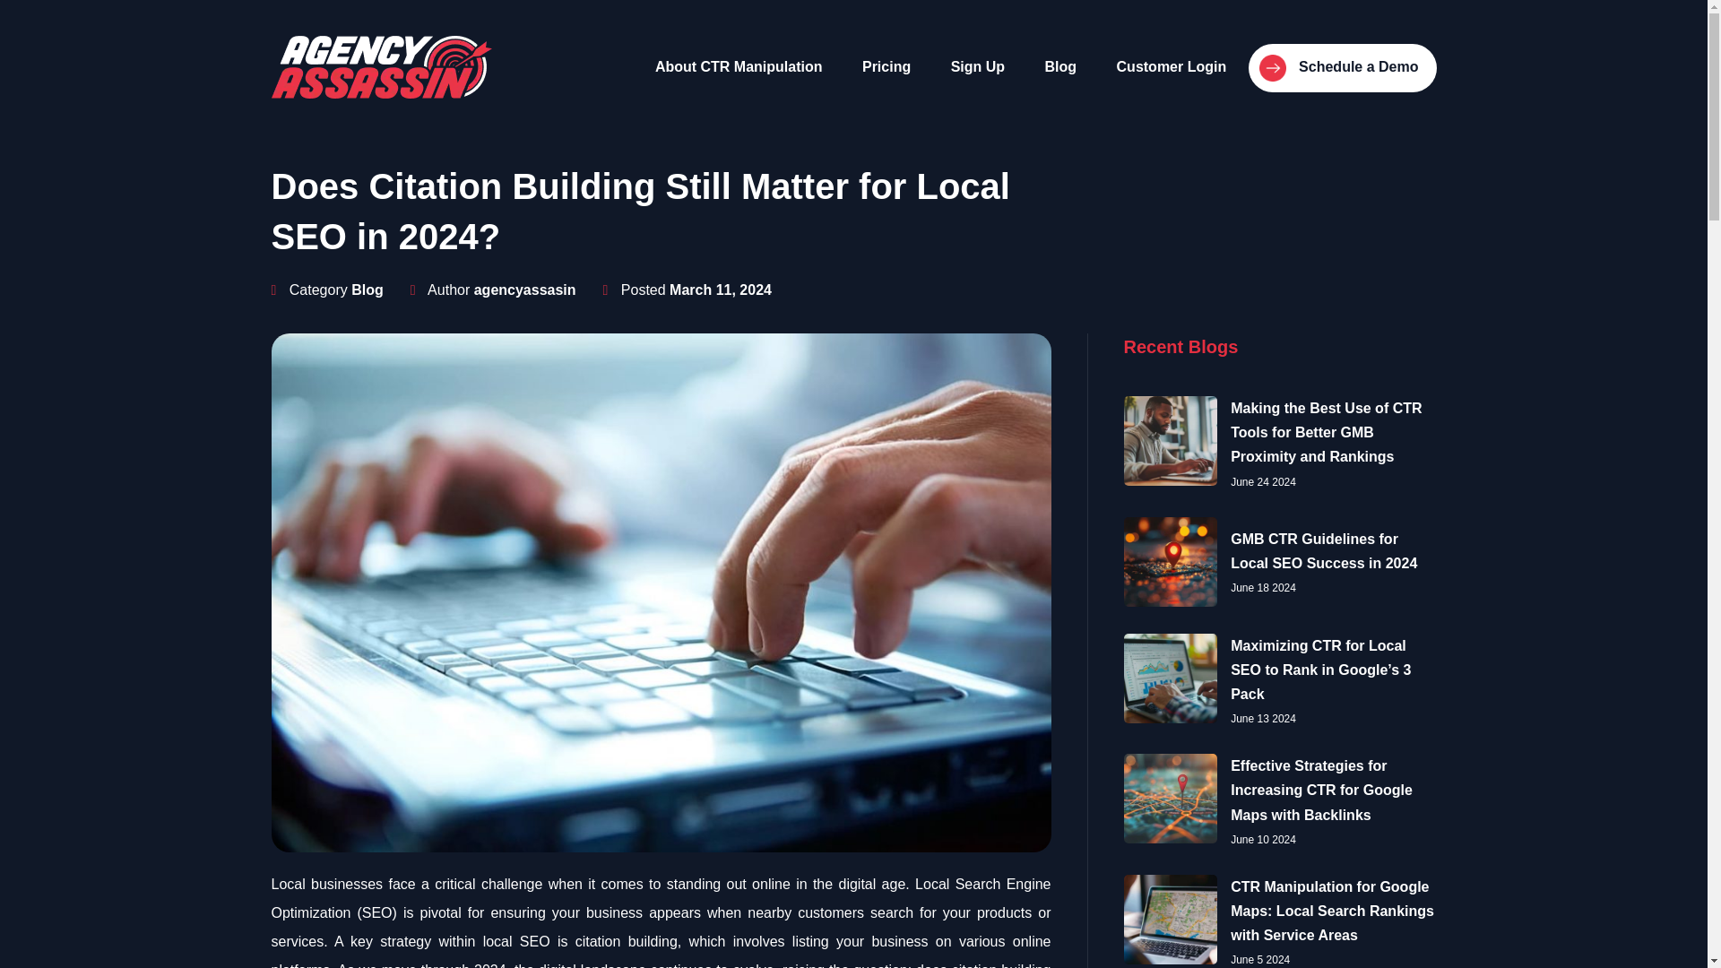 The width and height of the screenshot is (1721, 968). Describe the element at coordinates (1061, 66) in the screenshot. I see `Blog` at that location.